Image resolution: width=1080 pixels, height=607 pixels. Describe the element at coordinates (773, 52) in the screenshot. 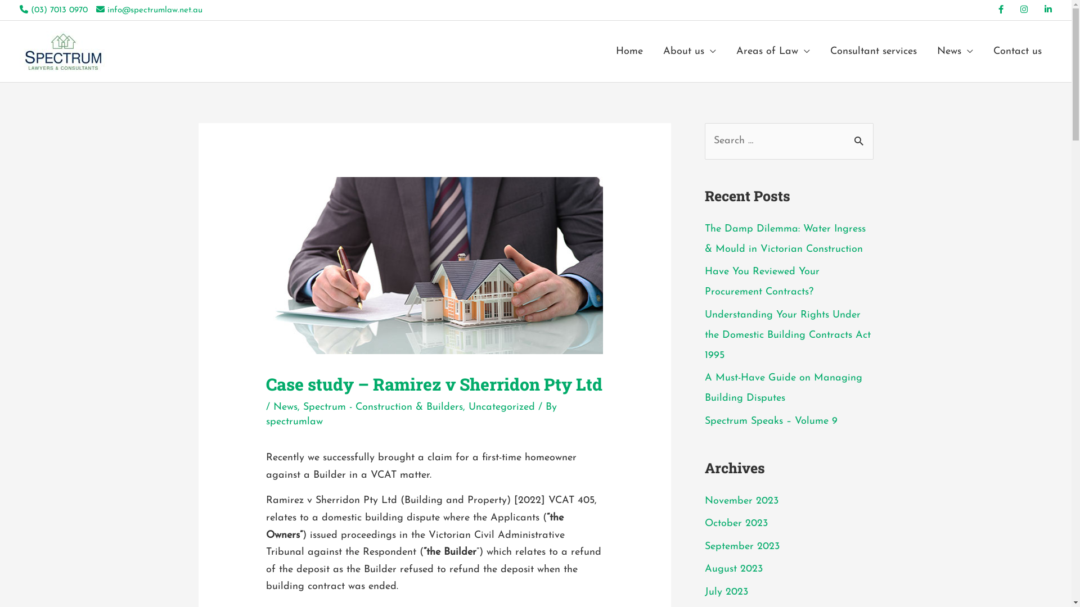

I see `Areas of Law` at that location.